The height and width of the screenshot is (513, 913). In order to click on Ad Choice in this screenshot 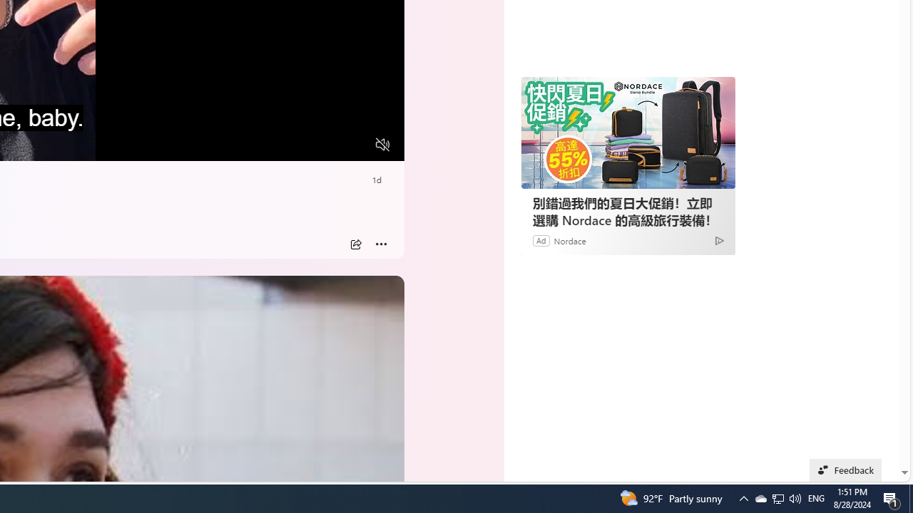, I will do `click(719, 239)`.